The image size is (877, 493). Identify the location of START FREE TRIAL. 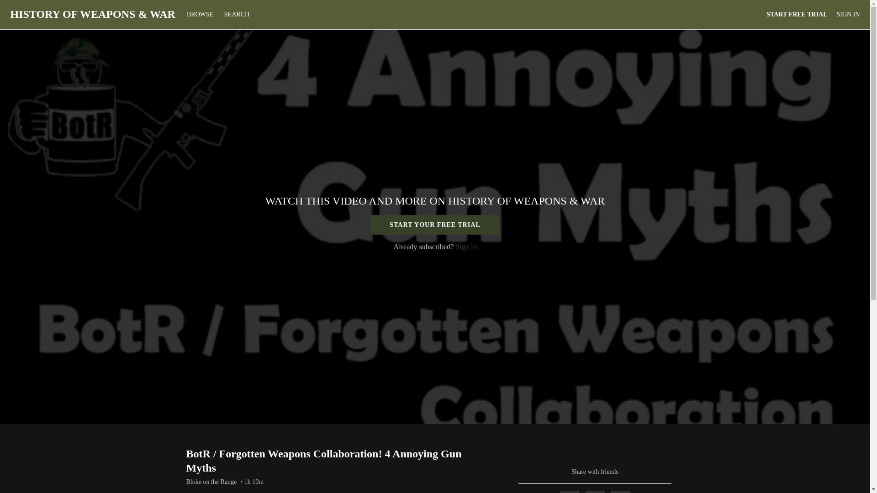
(797, 15).